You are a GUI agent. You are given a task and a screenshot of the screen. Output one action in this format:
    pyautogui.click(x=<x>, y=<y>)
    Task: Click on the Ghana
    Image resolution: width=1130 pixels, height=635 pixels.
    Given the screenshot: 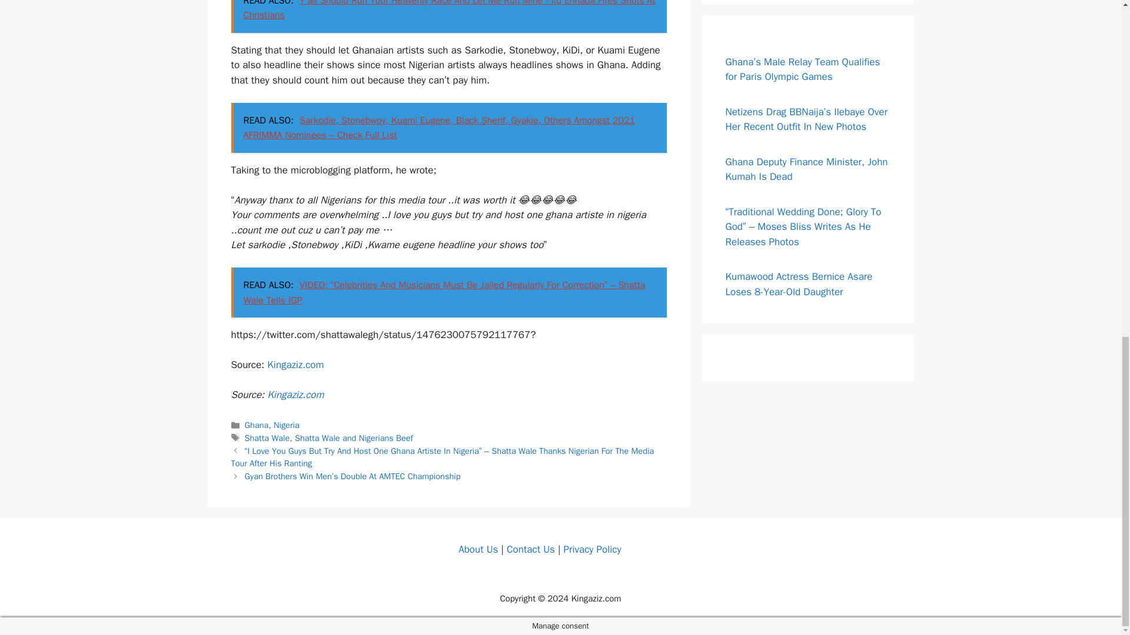 What is the action you would take?
    pyautogui.click(x=257, y=425)
    